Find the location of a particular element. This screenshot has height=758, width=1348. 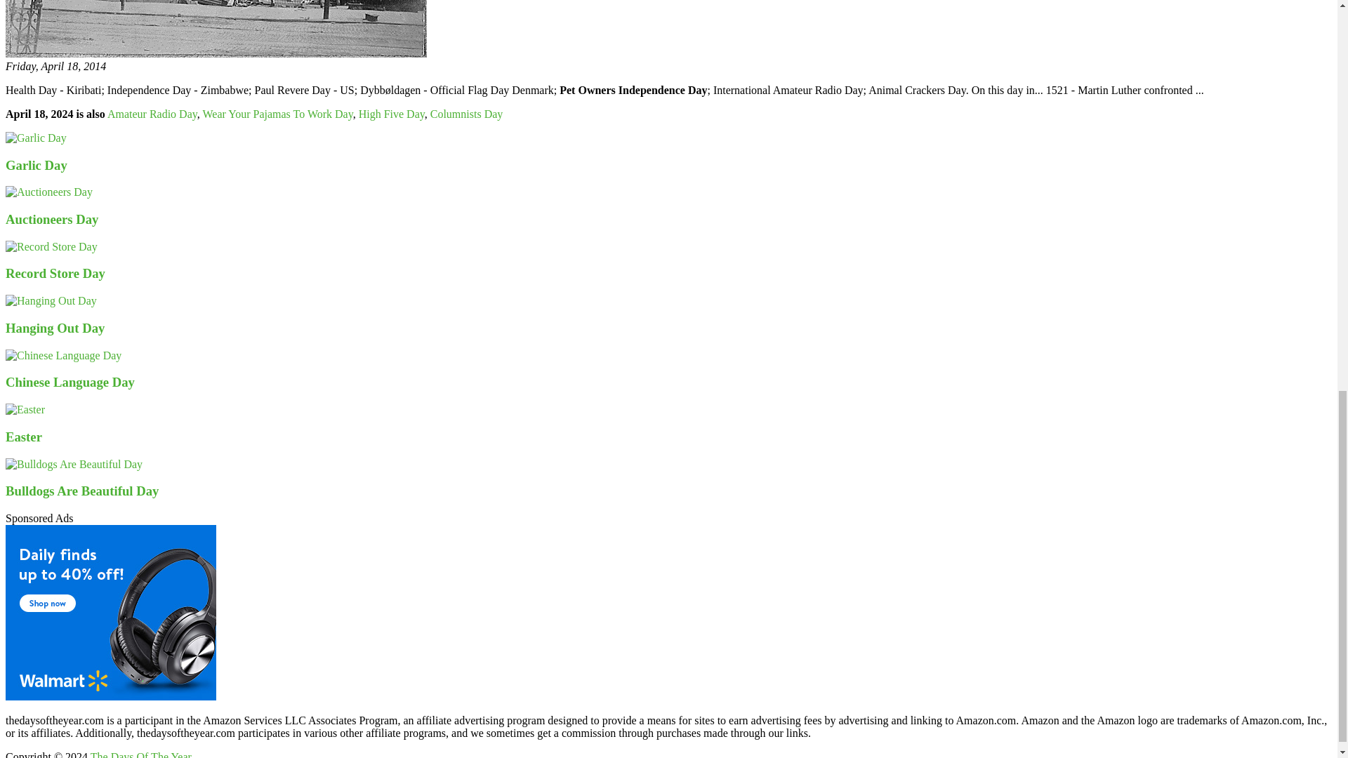

Record Store Day is located at coordinates (55, 273).